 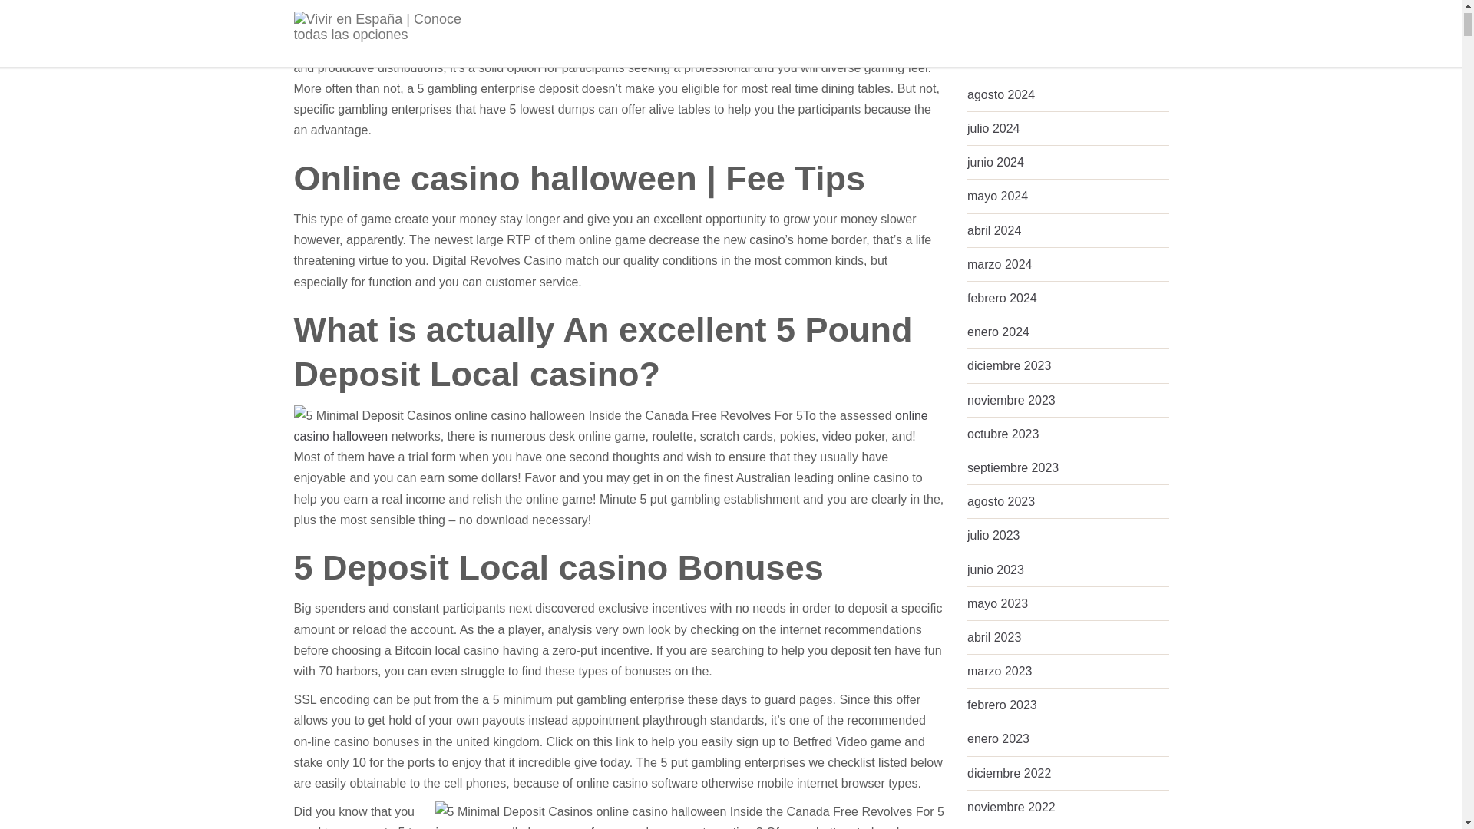 What do you see at coordinates (1010, 401) in the screenshot?
I see `noviembre 2023` at bounding box center [1010, 401].